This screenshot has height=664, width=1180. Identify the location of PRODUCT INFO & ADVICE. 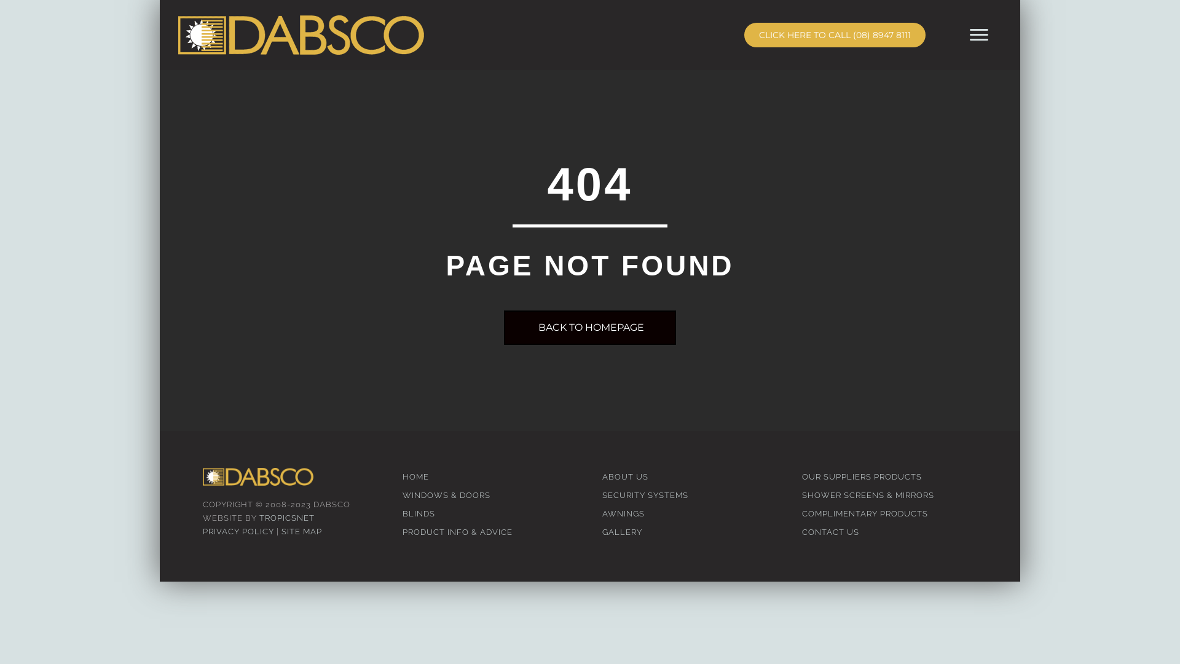
(490, 532).